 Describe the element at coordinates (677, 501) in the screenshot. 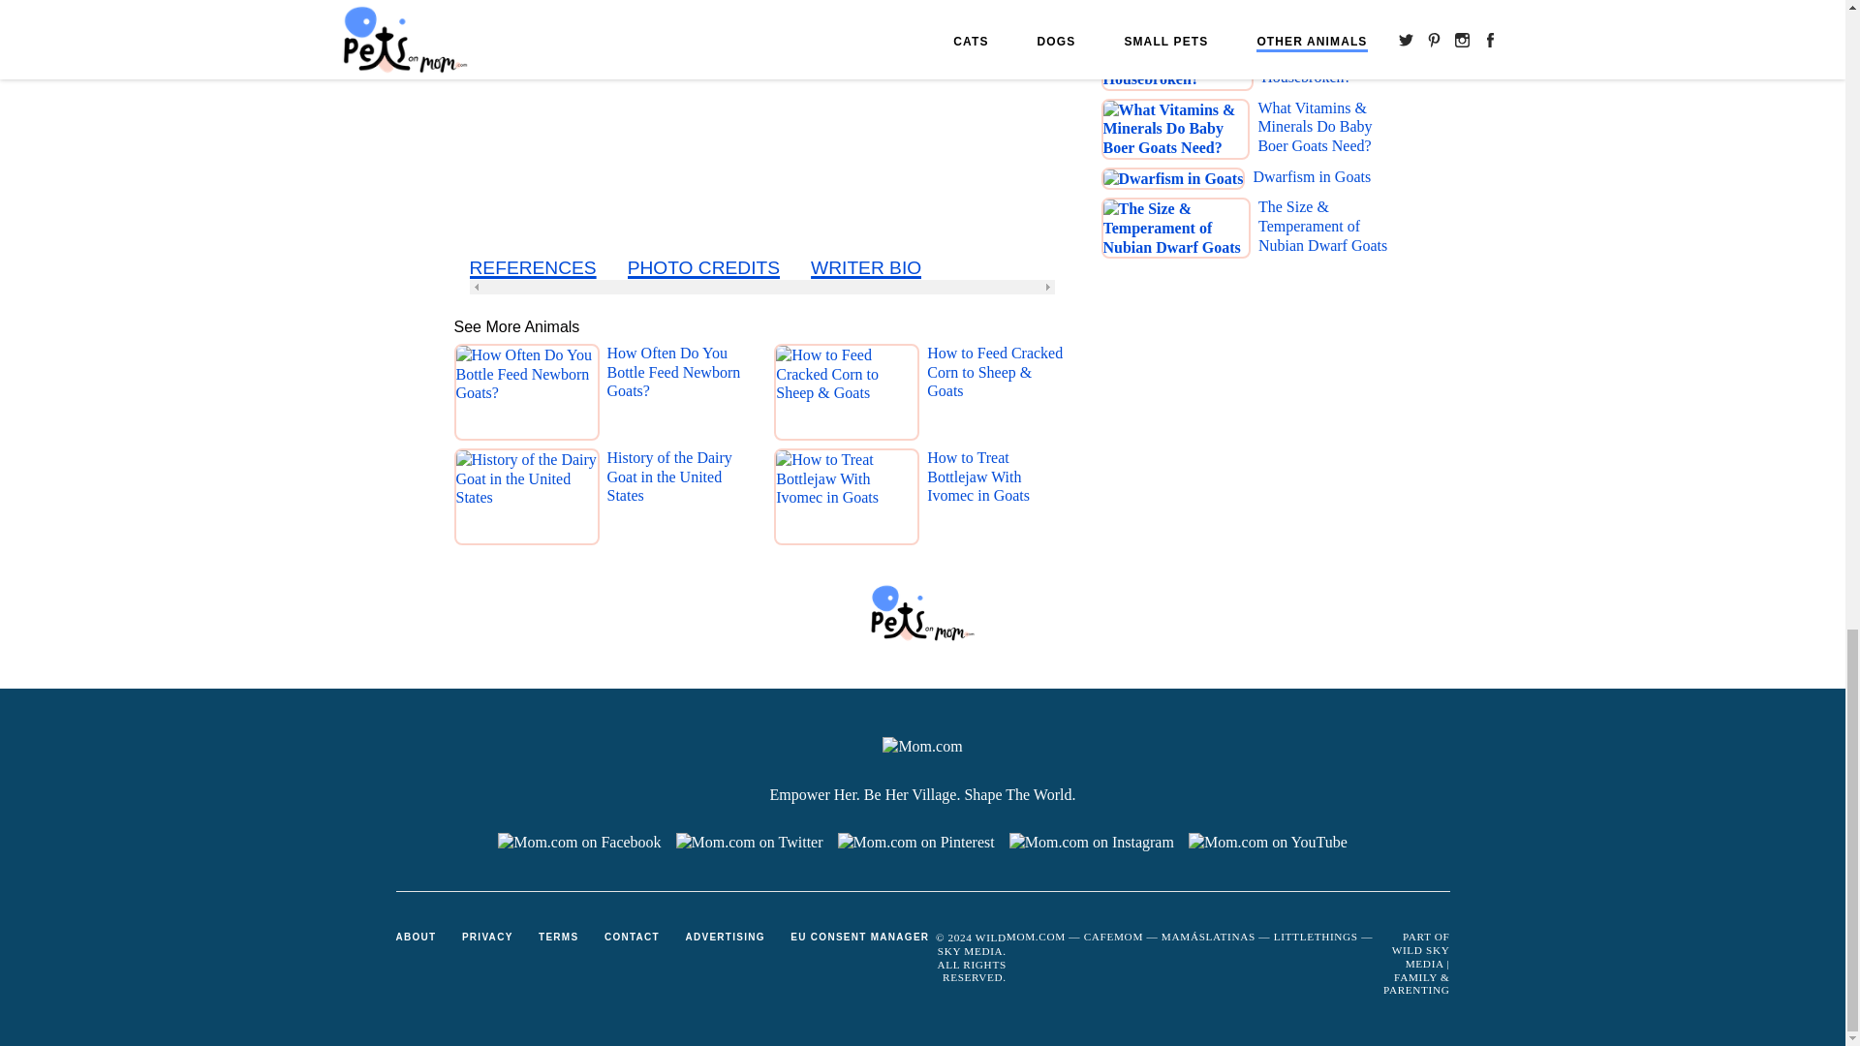

I see `History of the Dairy Goat in the United States` at that location.